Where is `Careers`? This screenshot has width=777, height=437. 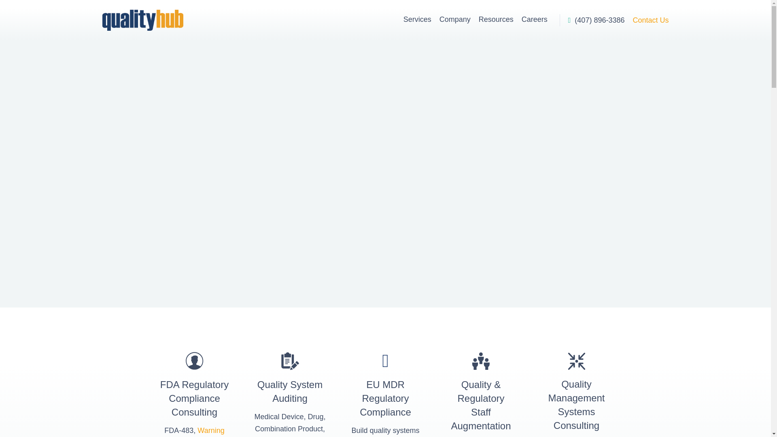 Careers is located at coordinates (534, 20).